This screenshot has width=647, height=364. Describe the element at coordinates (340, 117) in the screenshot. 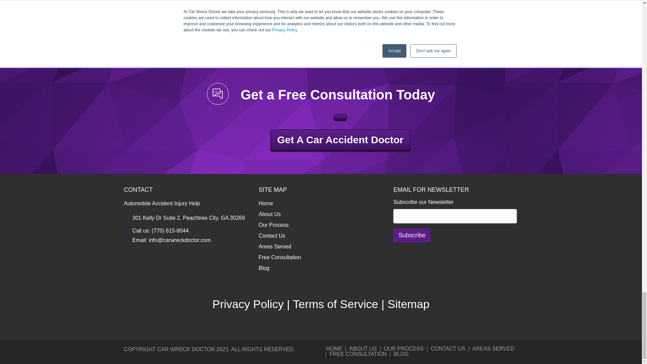

I see `Get A Car Accident Doctor` at that location.